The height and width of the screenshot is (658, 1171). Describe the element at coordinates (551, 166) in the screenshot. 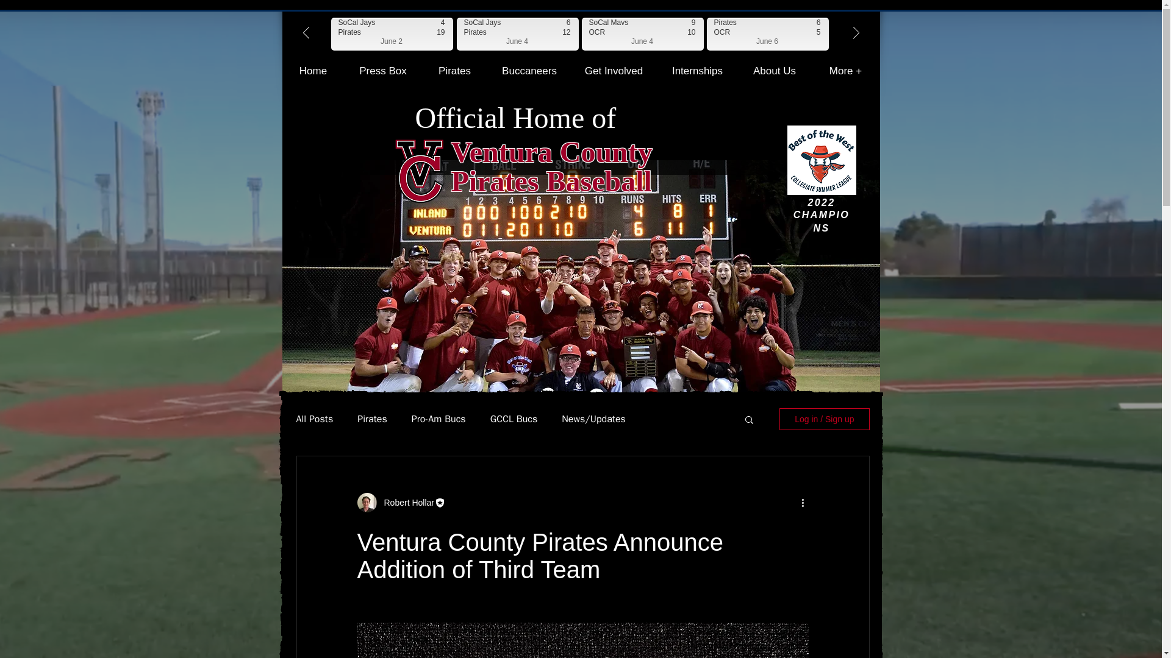

I see `Press Box` at that location.